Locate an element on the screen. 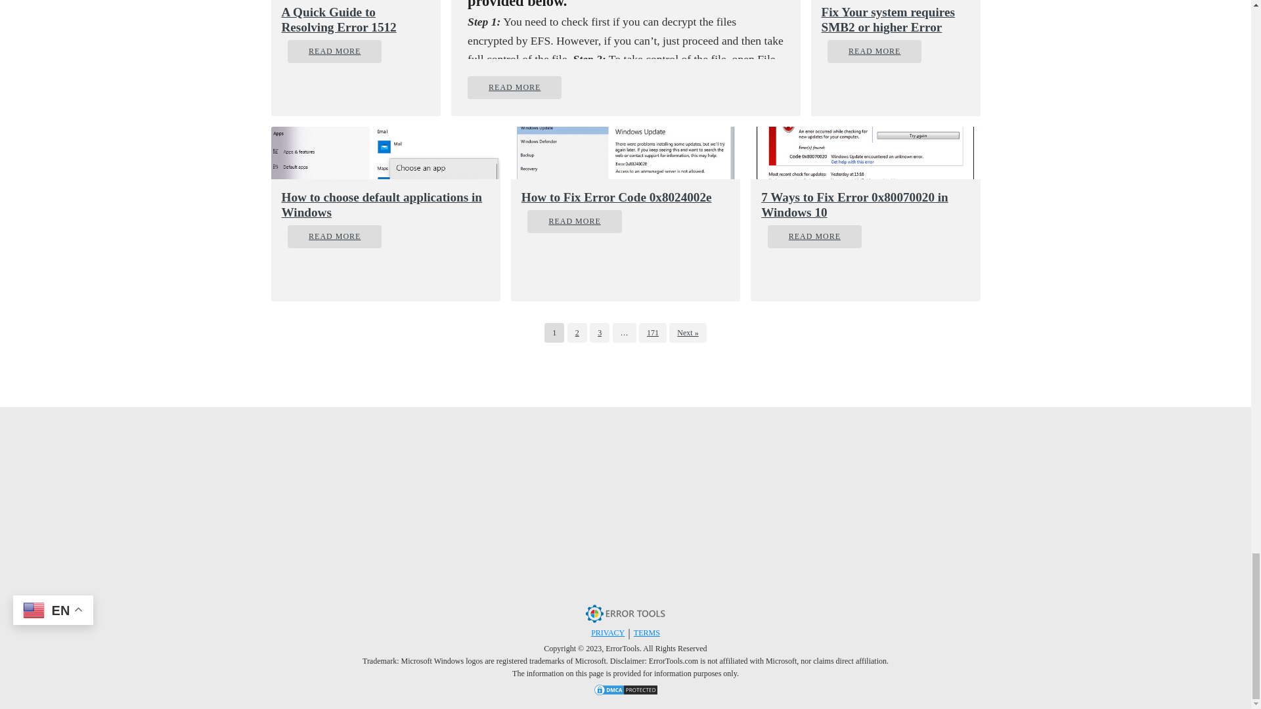  DMCA.com Protection Status is located at coordinates (625, 692).